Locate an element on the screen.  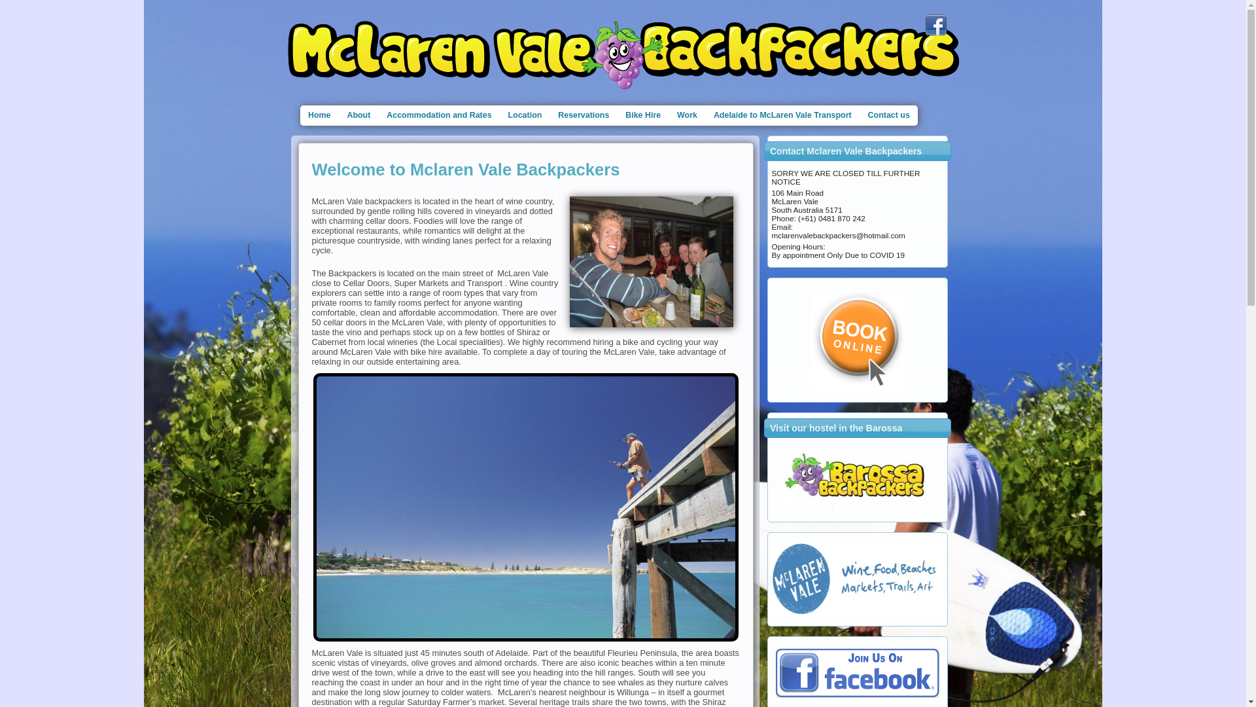
Welcome to Mclaren Vale Backpackers is located at coordinates (466, 170).